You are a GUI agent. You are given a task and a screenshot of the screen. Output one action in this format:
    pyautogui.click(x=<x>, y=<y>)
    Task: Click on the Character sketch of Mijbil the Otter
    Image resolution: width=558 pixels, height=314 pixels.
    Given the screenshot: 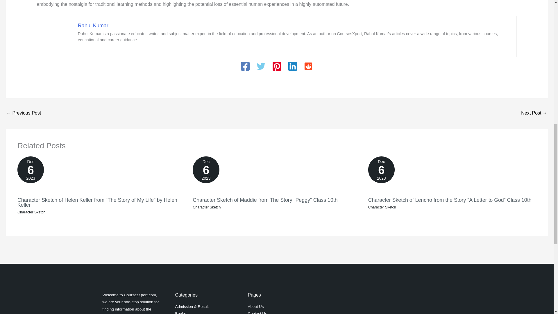 What is the action you would take?
    pyautogui.click(x=534, y=113)
    